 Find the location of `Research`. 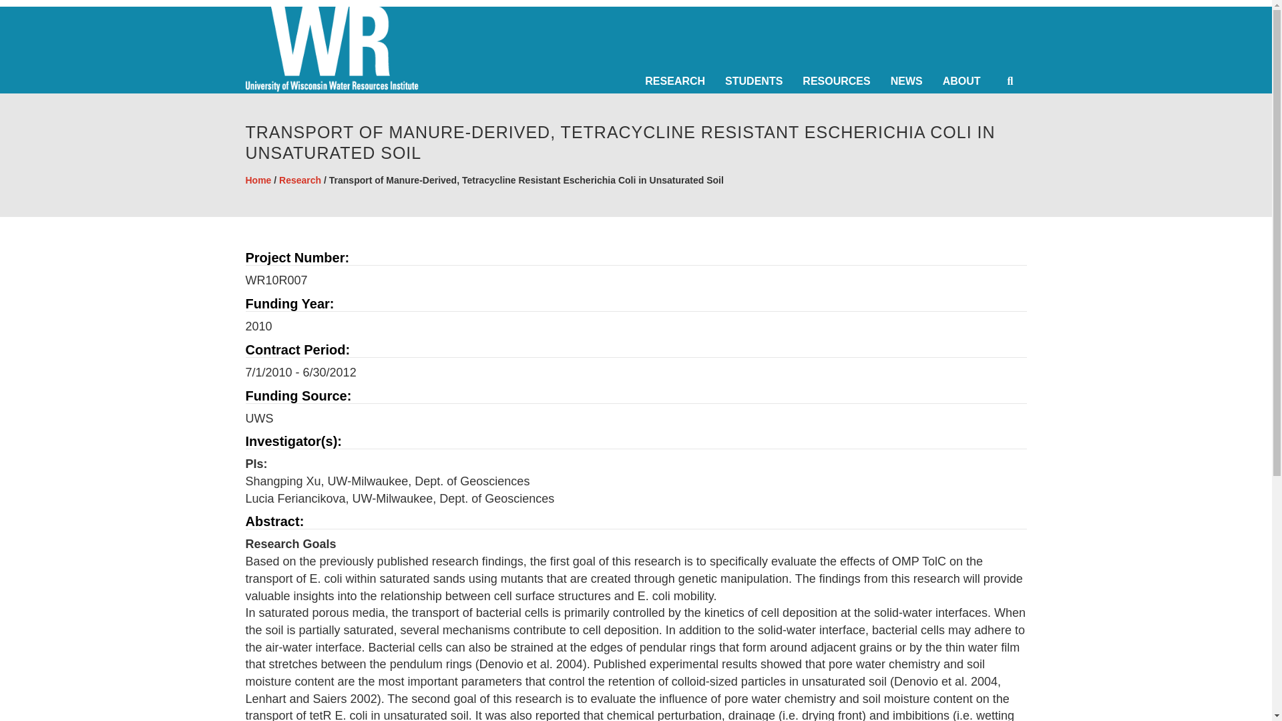

Research is located at coordinates (300, 180).